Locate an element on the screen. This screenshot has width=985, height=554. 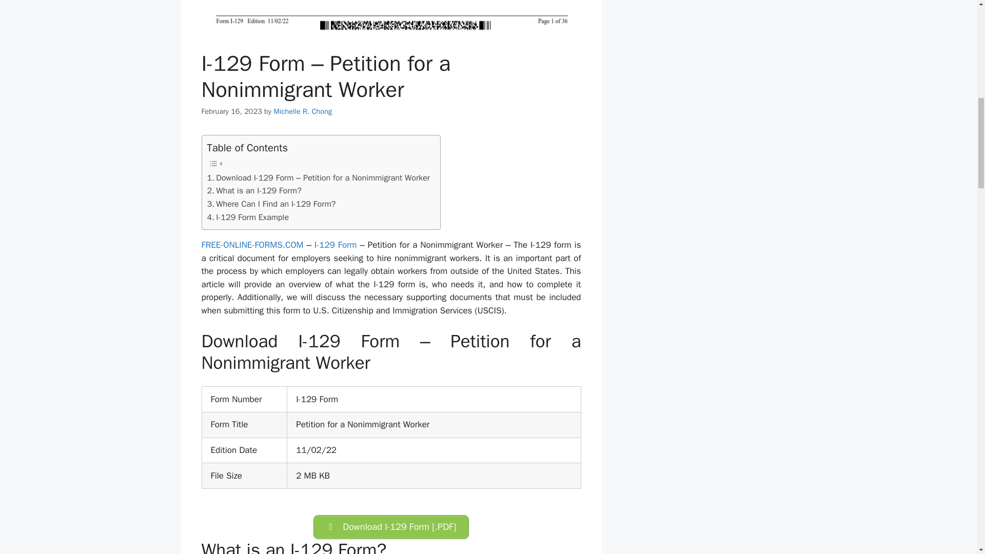
View all posts by Michelle R. Chong is located at coordinates (303, 111).